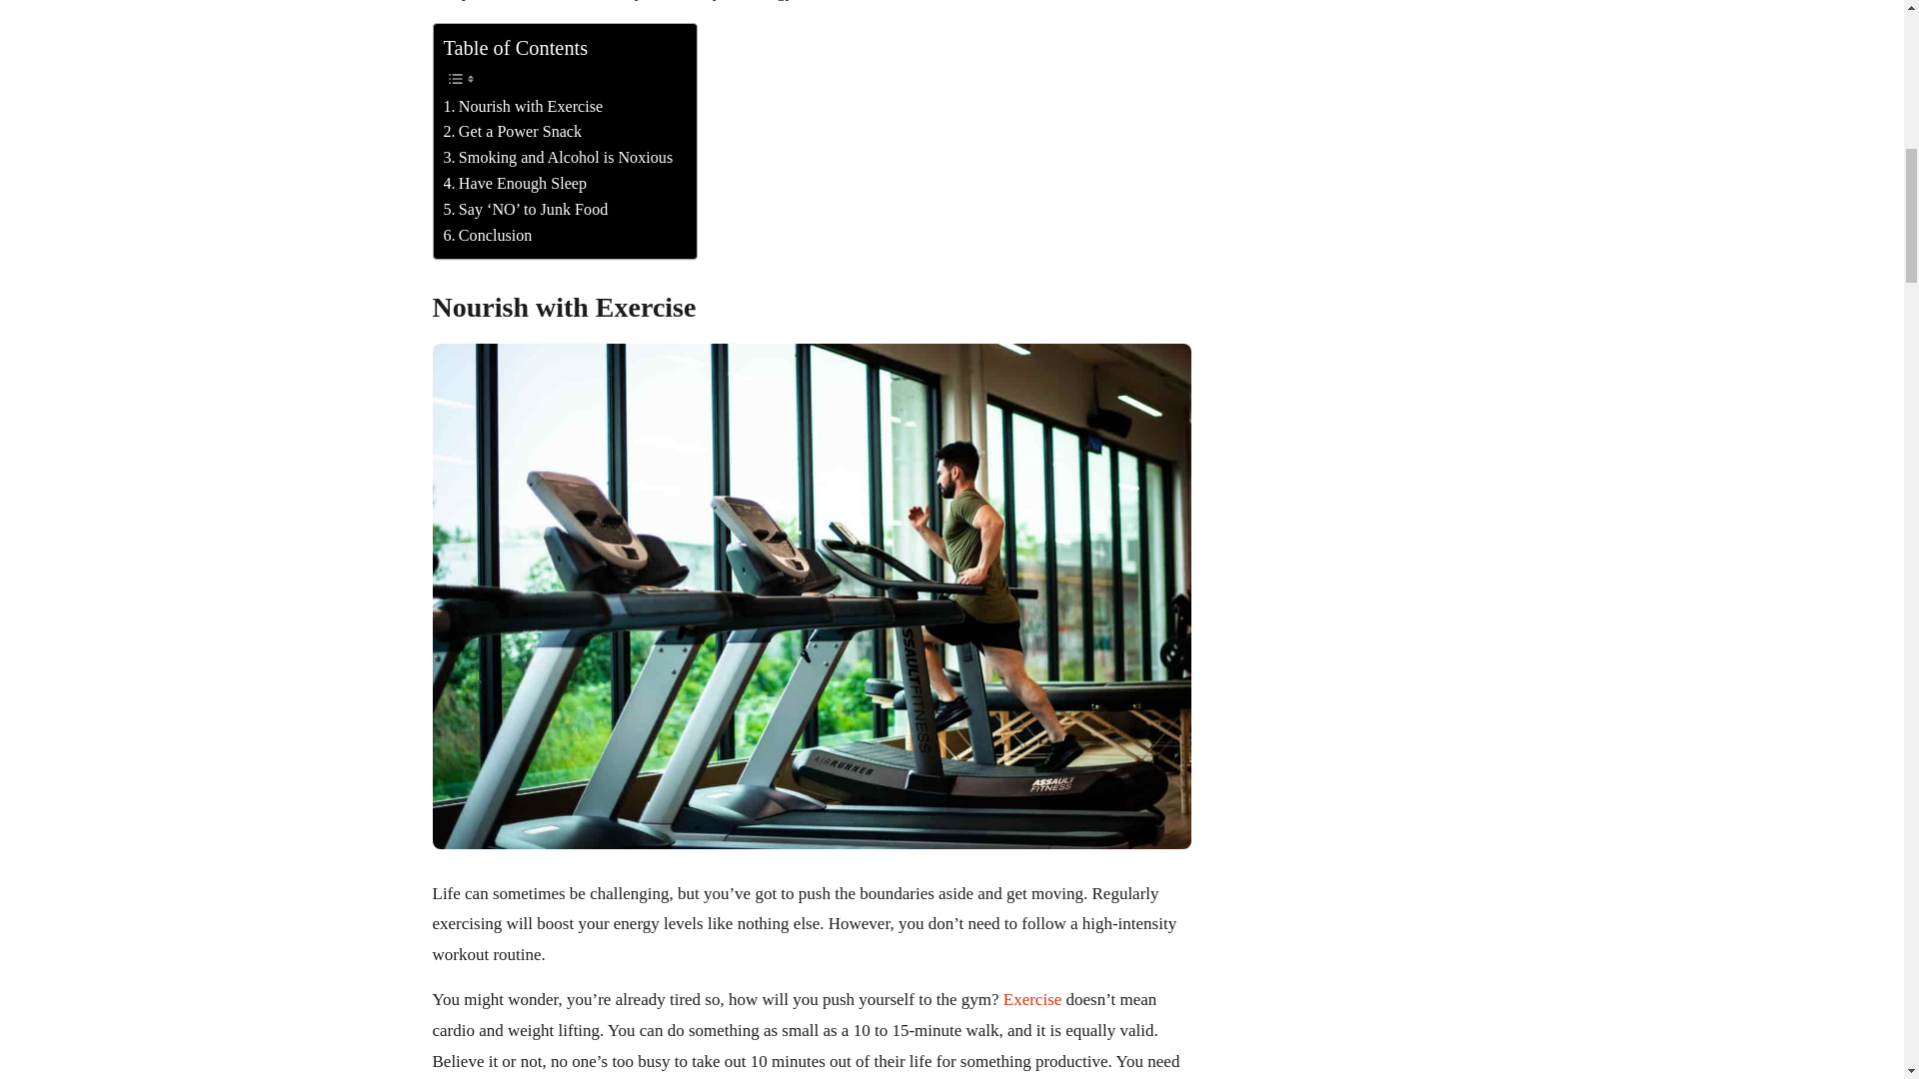  What do you see at coordinates (515, 183) in the screenshot?
I see `Have Enough Sleep` at bounding box center [515, 183].